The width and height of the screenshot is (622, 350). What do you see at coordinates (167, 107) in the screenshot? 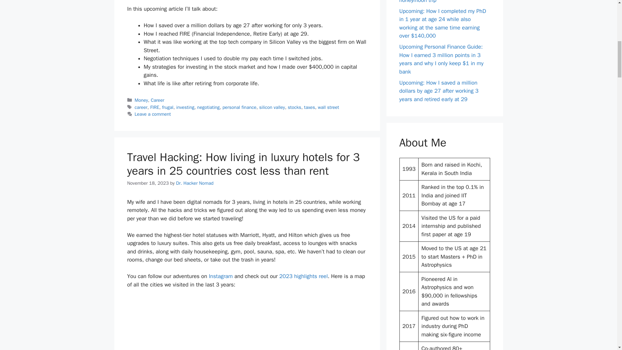
I see `frugal` at bounding box center [167, 107].